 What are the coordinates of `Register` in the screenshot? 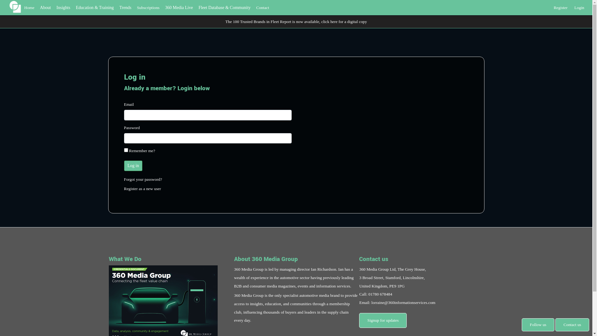 It's located at (561, 6).